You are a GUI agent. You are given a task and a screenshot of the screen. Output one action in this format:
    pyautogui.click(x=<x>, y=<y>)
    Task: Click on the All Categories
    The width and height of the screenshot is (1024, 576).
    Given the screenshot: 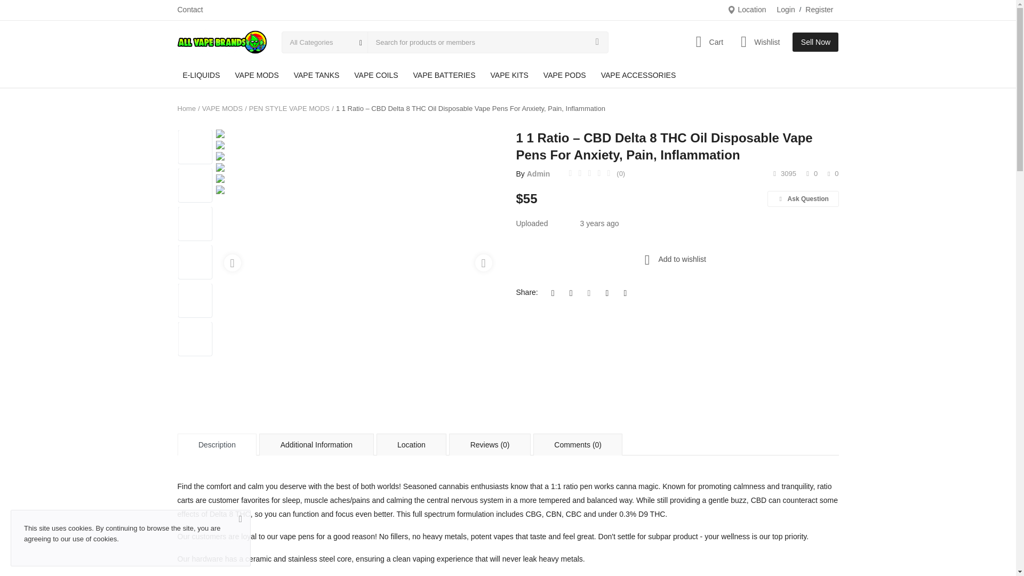 What is the action you would take?
    pyautogui.click(x=324, y=42)
    